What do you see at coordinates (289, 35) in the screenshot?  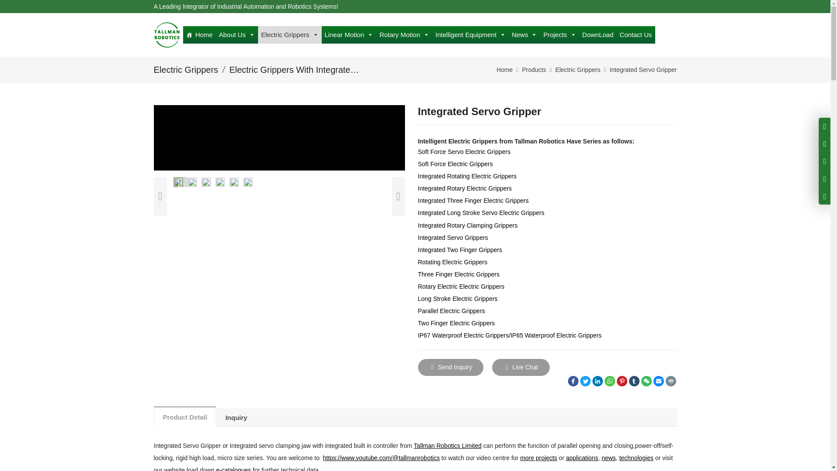 I see `Electric Grippers` at bounding box center [289, 35].